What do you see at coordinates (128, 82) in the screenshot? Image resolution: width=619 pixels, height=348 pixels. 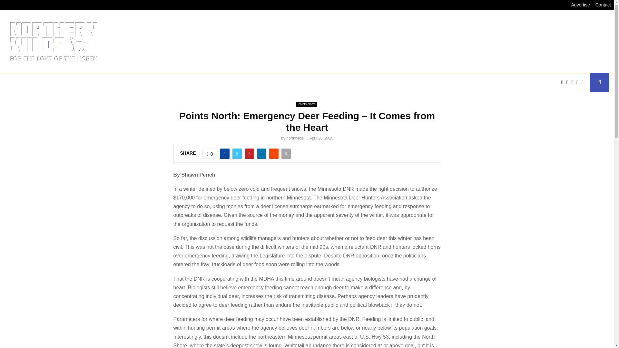 I see `STORIES` at bounding box center [128, 82].